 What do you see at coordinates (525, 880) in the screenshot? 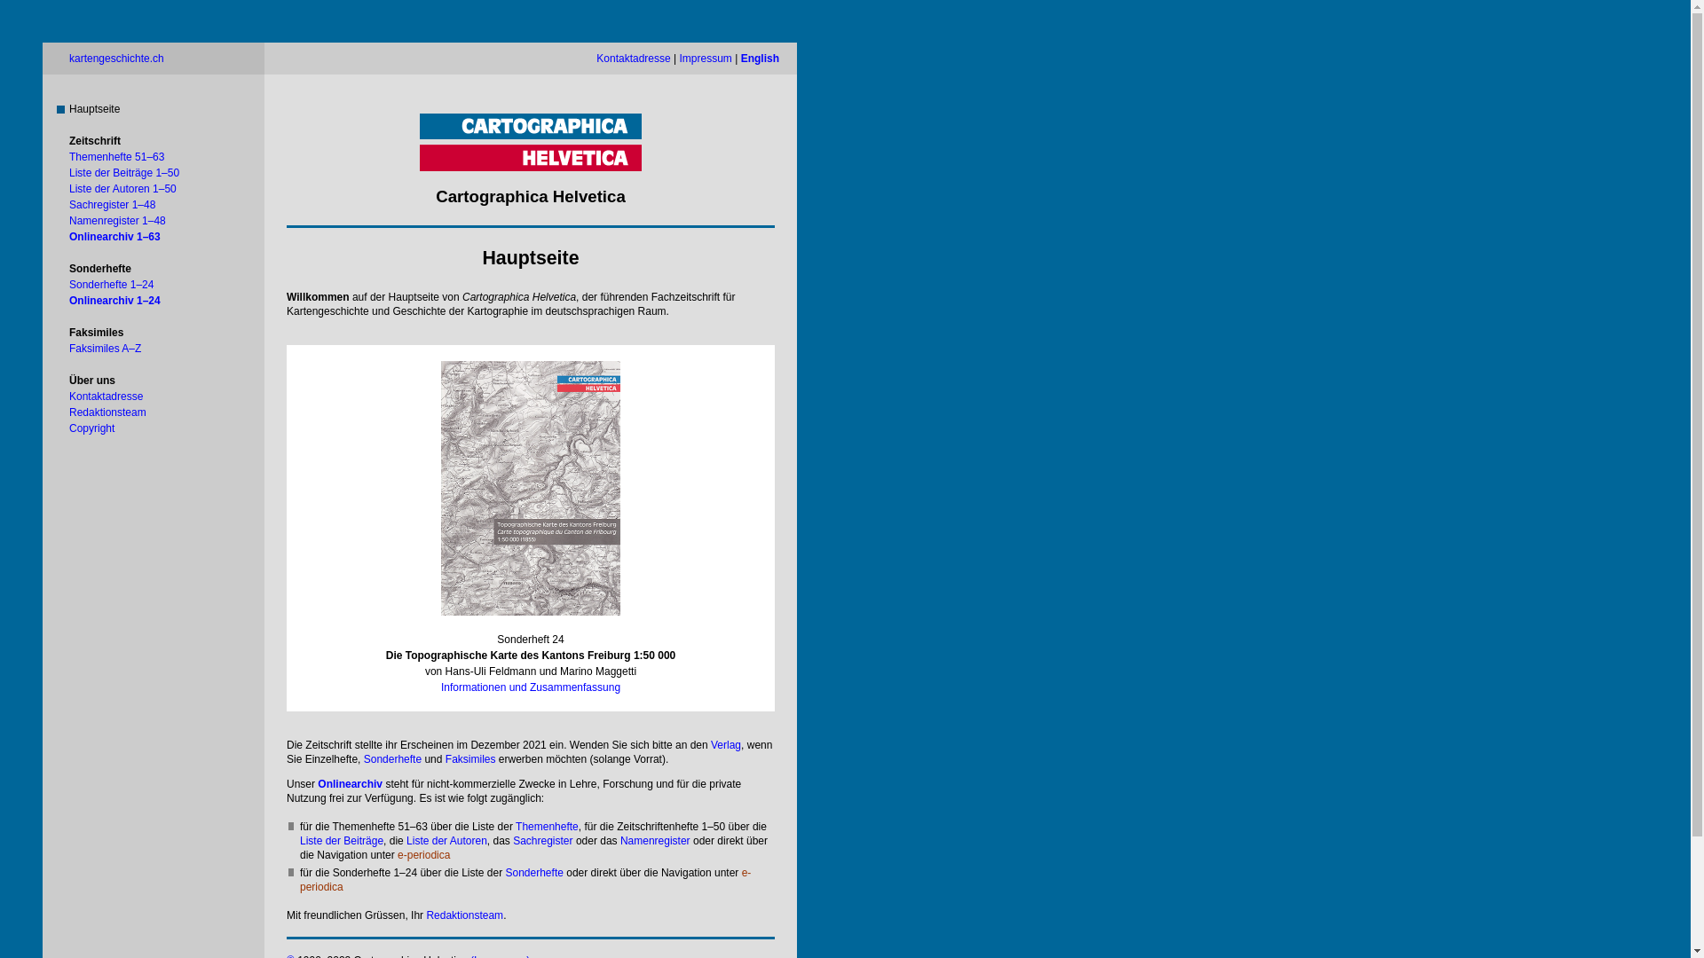
I see `e-periodica` at bounding box center [525, 880].